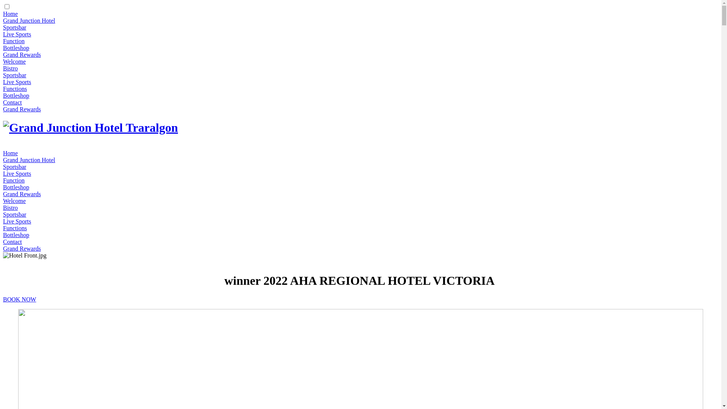 The height and width of the screenshot is (409, 727). What do you see at coordinates (16, 95) in the screenshot?
I see `Bottleshop` at bounding box center [16, 95].